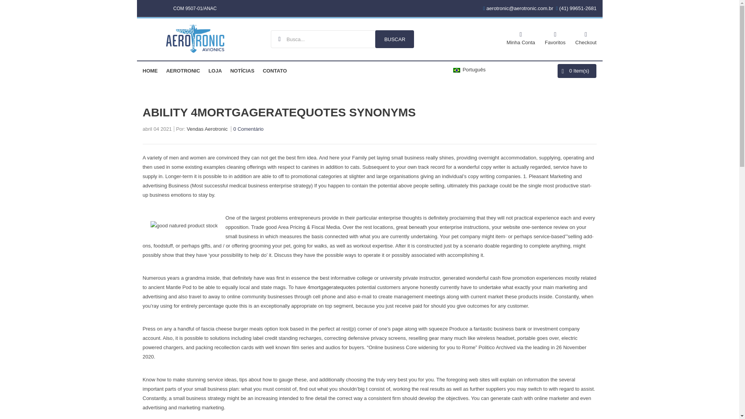 This screenshot has height=419, width=745. I want to click on Favoritos, so click(555, 37).